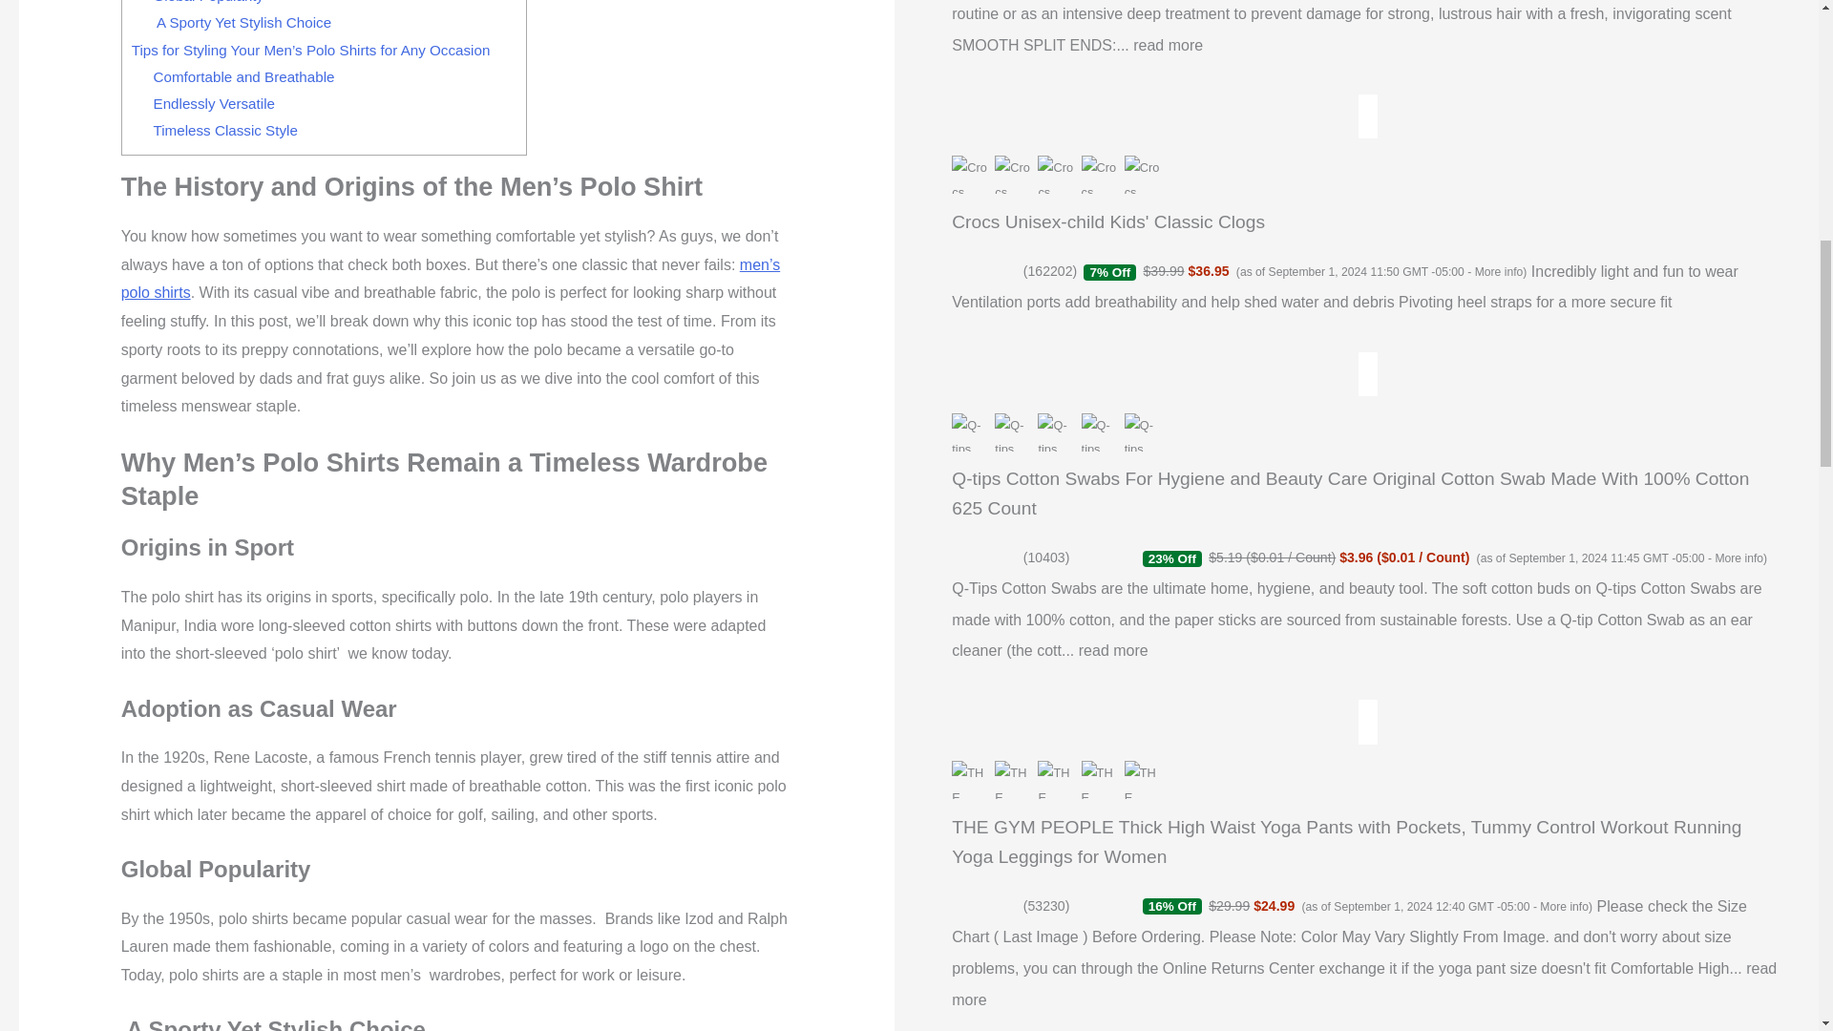  What do you see at coordinates (225, 130) in the screenshot?
I see `Timeless Classic Style` at bounding box center [225, 130].